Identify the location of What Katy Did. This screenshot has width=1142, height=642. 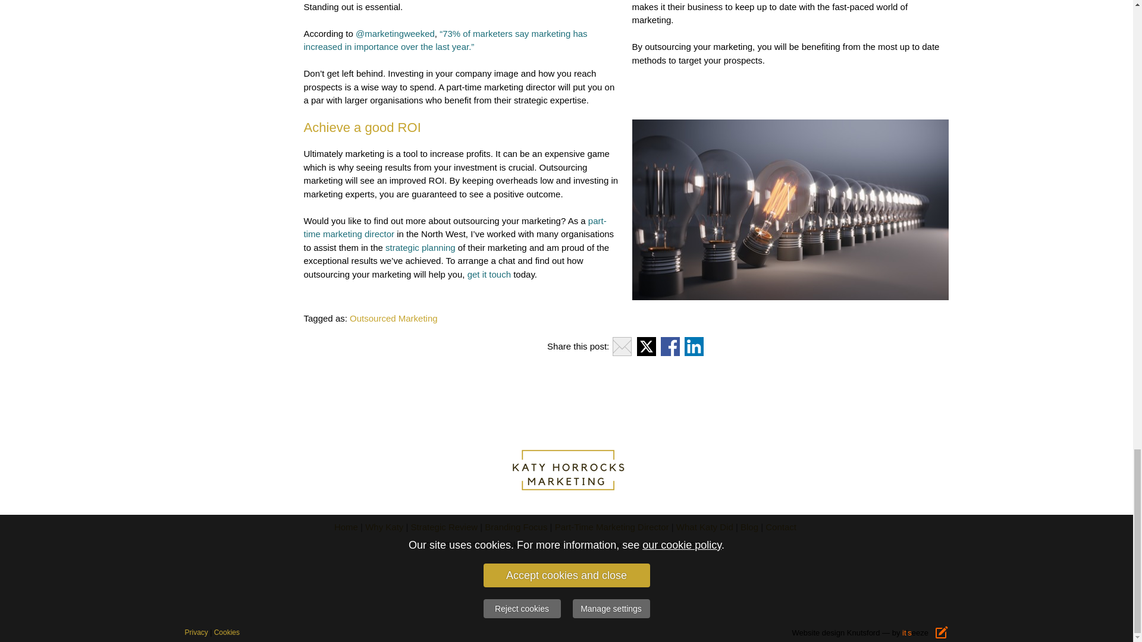
(704, 527).